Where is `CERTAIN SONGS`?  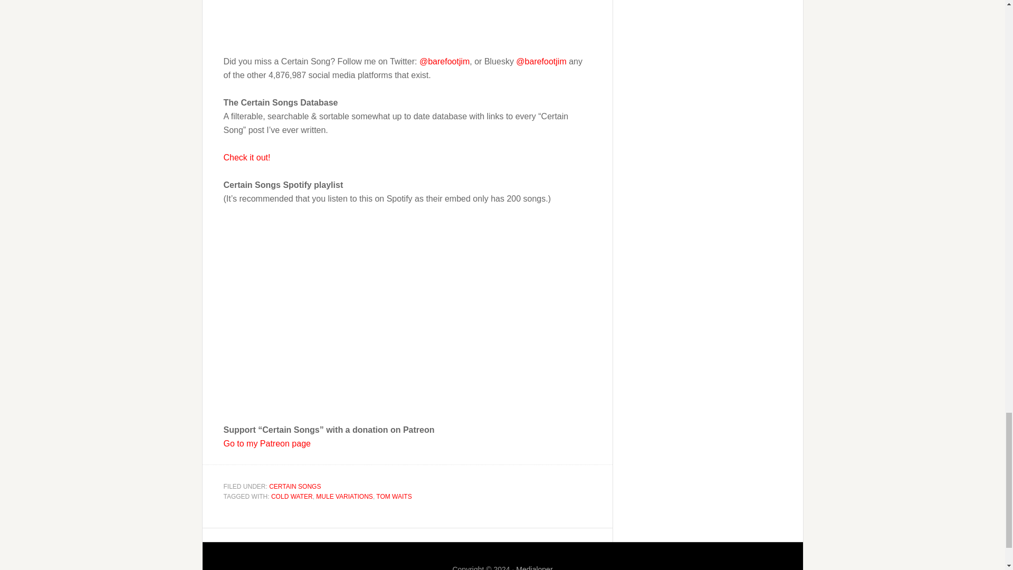 CERTAIN SONGS is located at coordinates (295, 486).